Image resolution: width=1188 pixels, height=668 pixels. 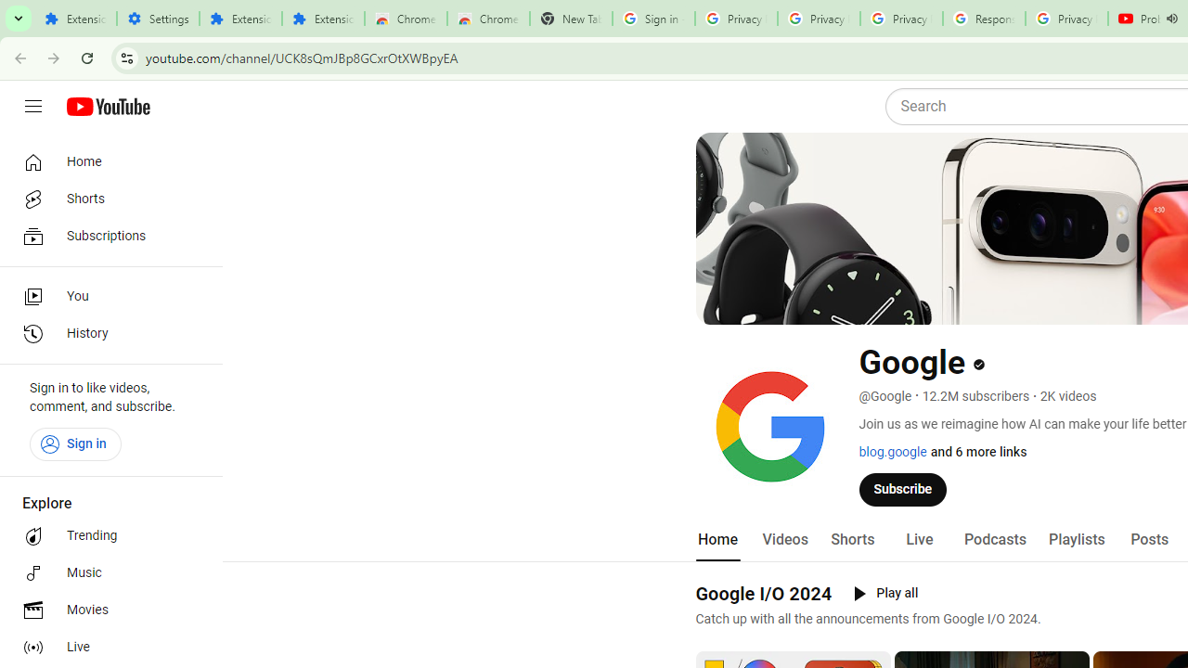 I want to click on Movies, so click(x=106, y=610).